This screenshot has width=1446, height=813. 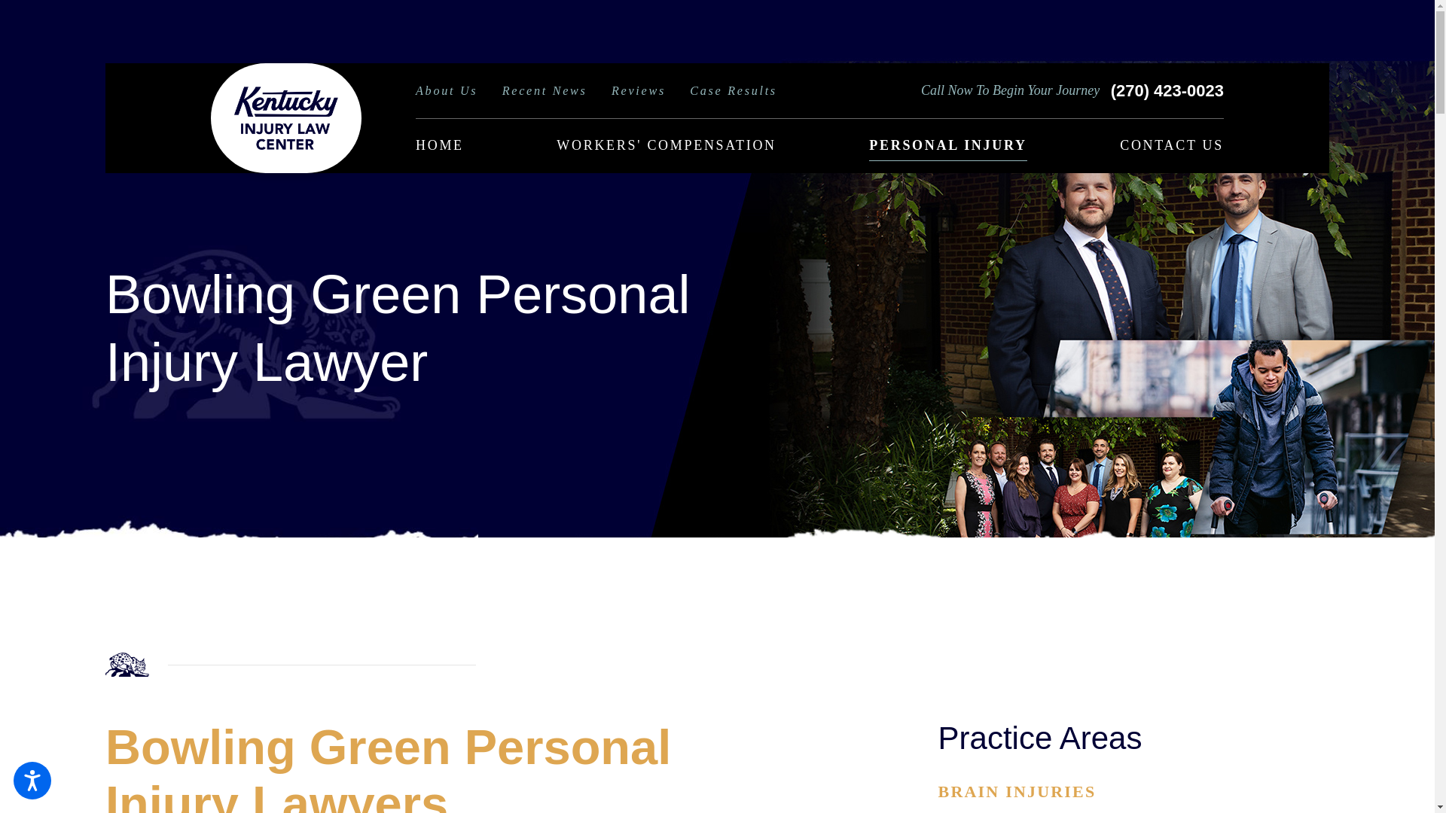 I want to click on Reviews, so click(x=639, y=96).